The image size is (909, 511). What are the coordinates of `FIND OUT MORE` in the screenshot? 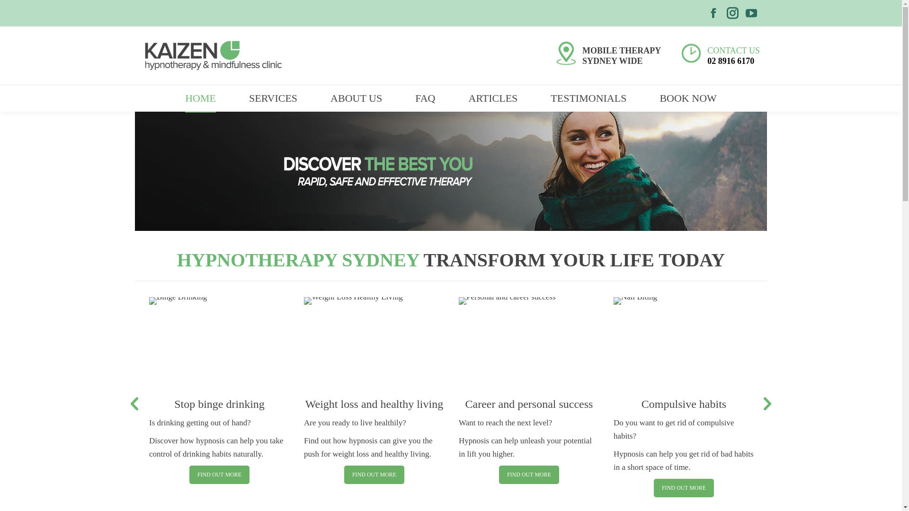 It's located at (529, 475).